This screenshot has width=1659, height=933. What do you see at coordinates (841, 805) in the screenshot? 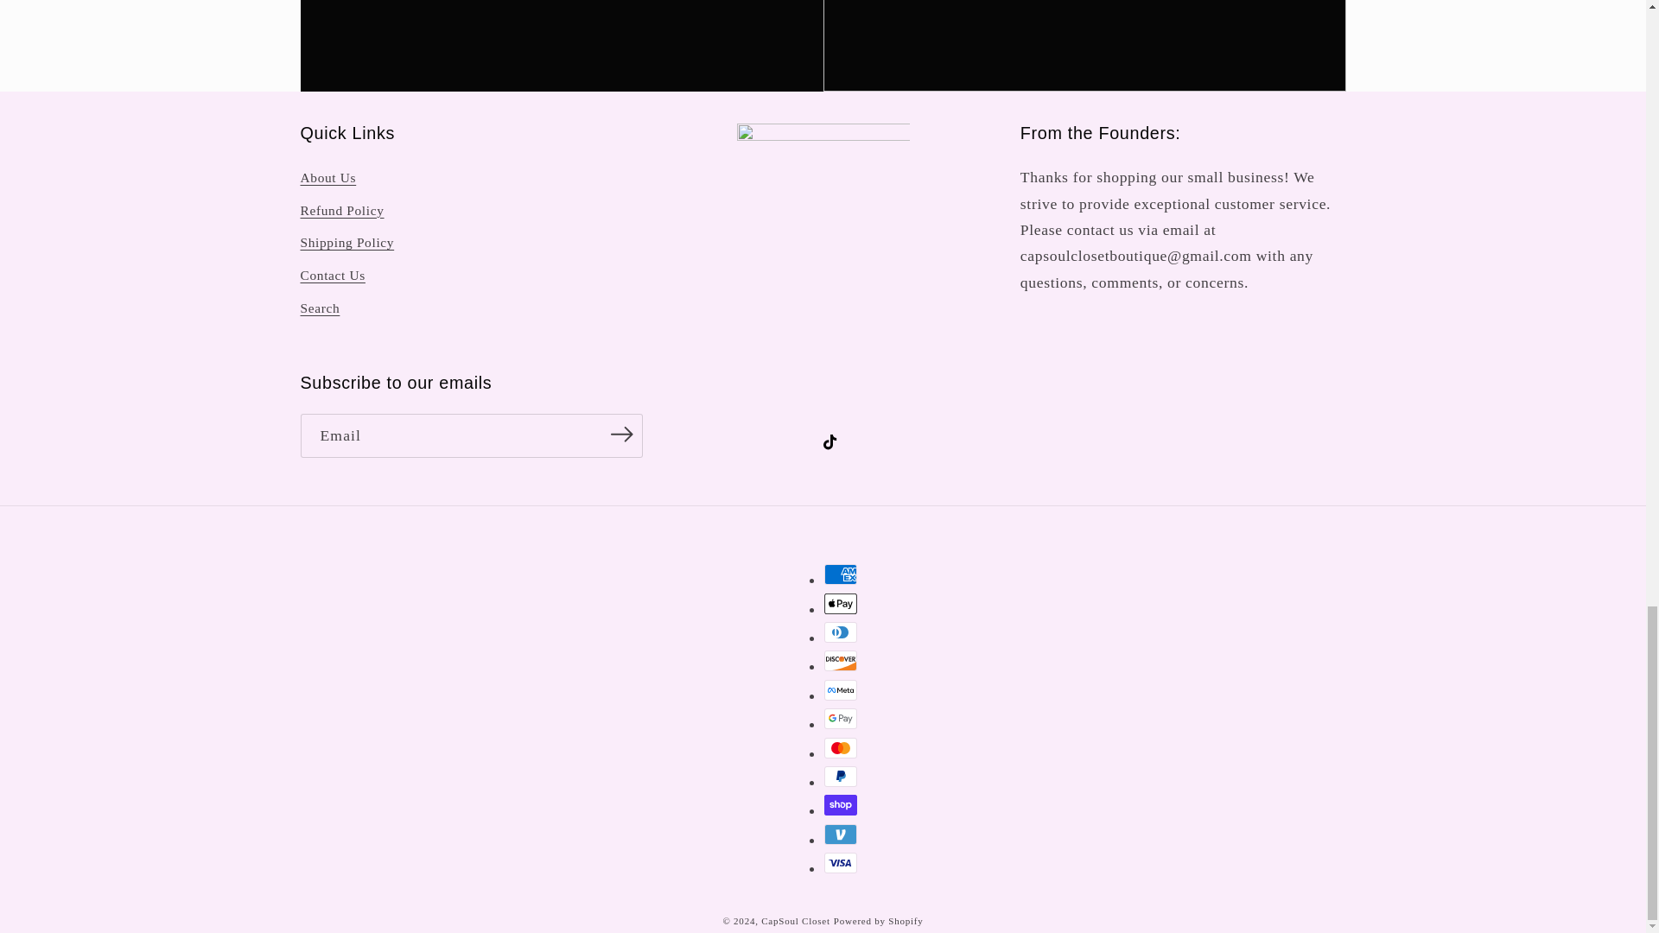
I see `Shop Pay` at bounding box center [841, 805].